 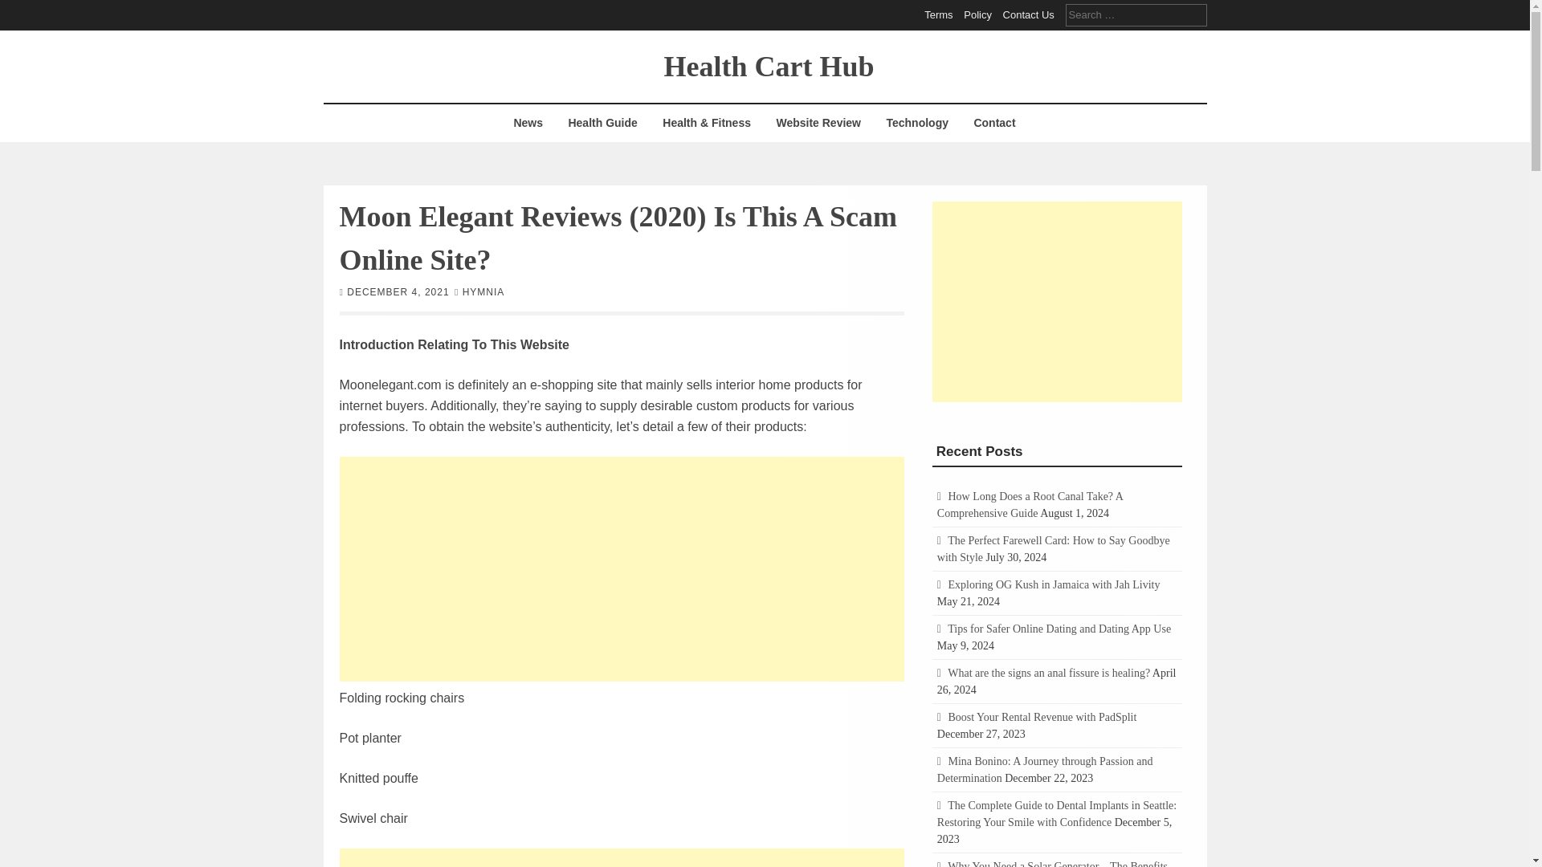 What do you see at coordinates (1029, 14) in the screenshot?
I see `Contact Us` at bounding box center [1029, 14].